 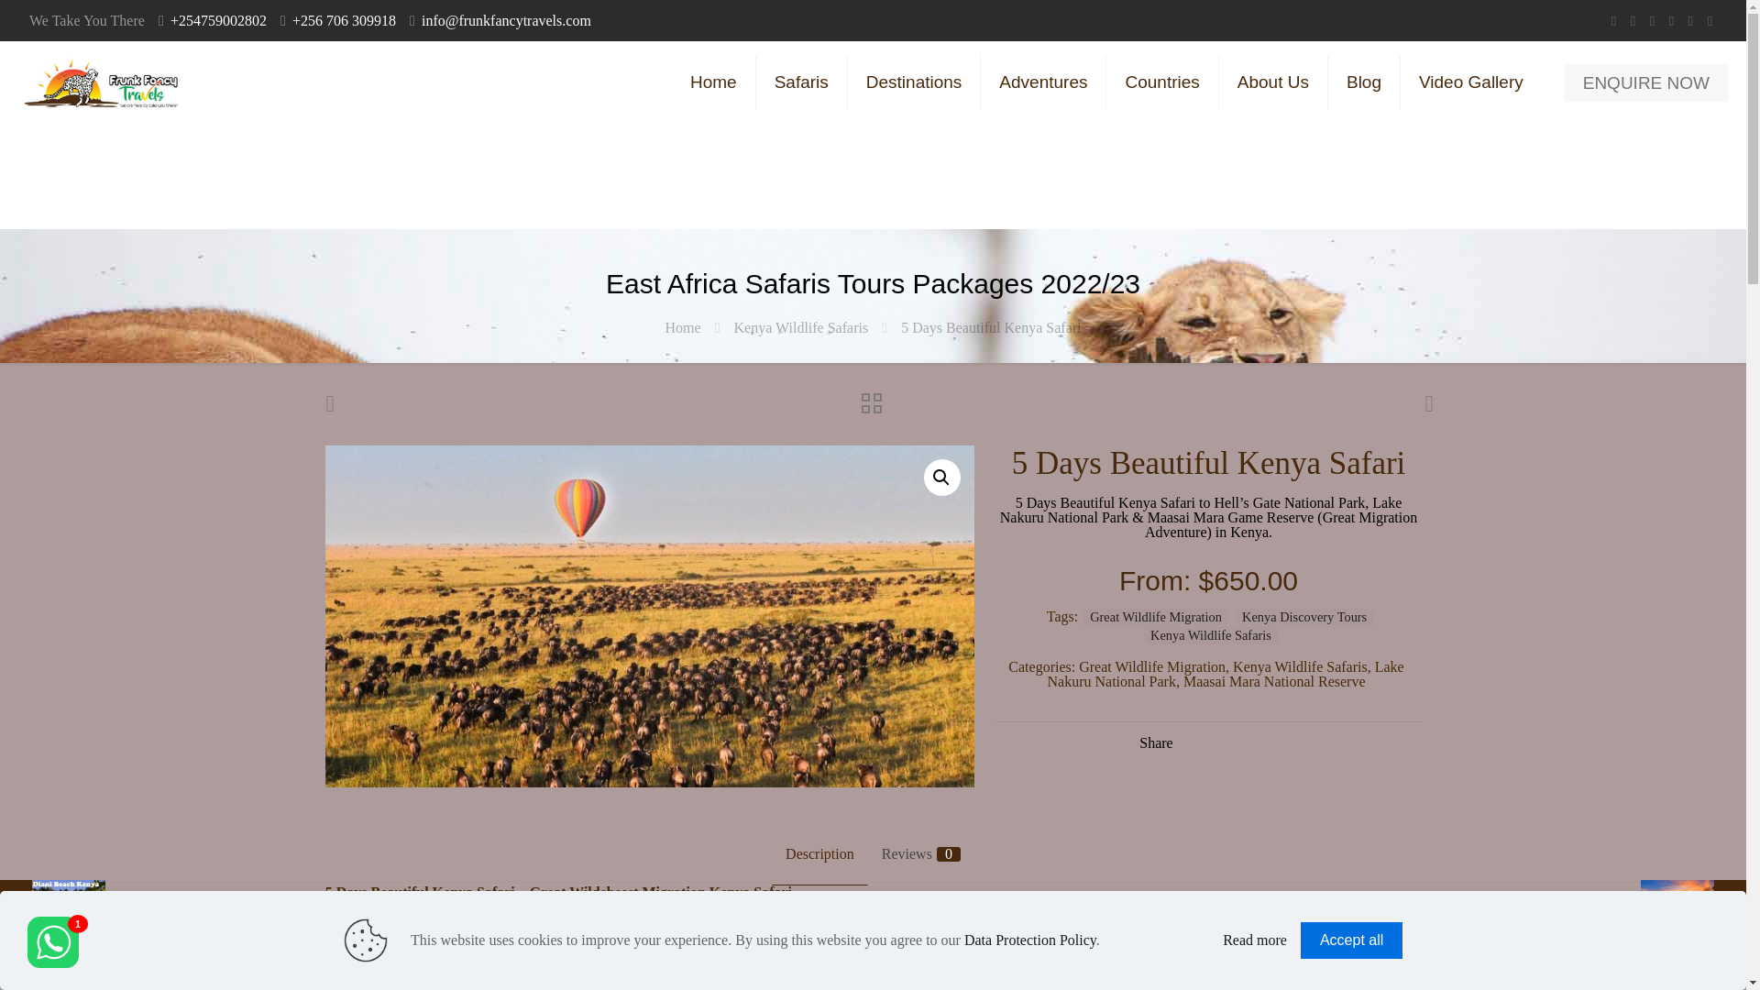 I want to click on Safaris, so click(x=802, y=82).